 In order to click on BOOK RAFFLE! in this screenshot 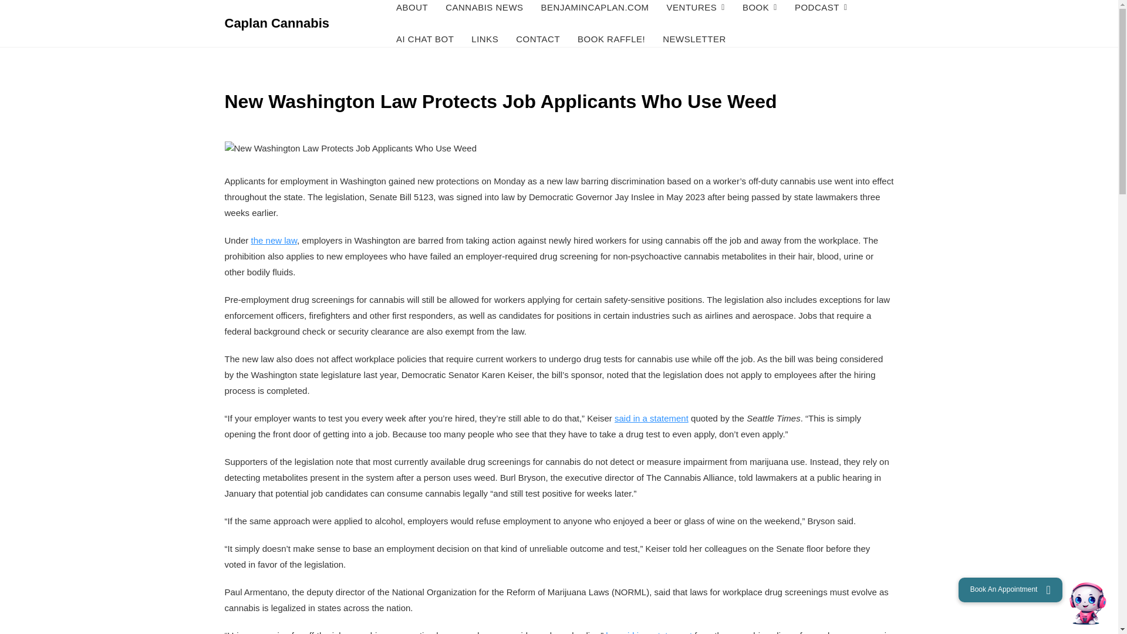, I will do `click(610, 39)`.